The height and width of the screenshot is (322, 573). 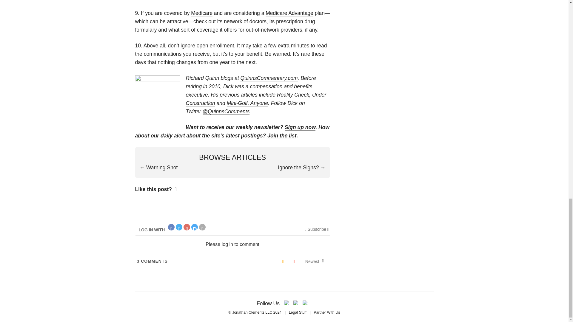 What do you see at coordinates (202, 13) in the screenshot?
I see `Medicare` at bounding box center [202, 13].